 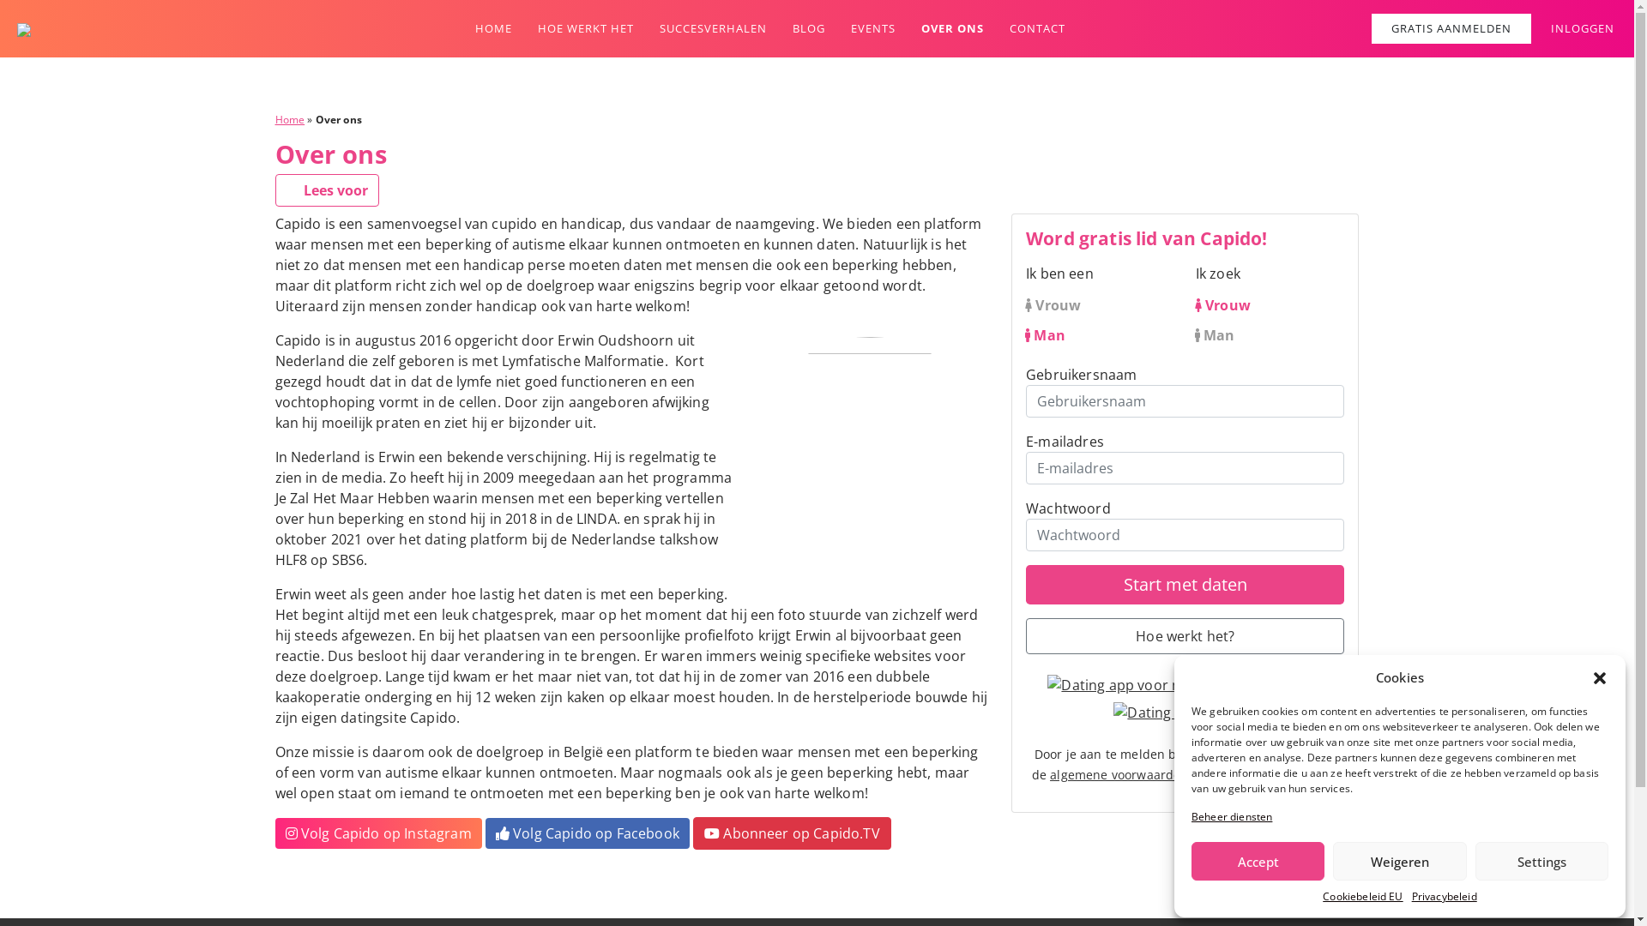 What do you see at coordinates (1445, 897) in the screenshot?
I see `Privacybeleid` at bounding box center [1445, 897].